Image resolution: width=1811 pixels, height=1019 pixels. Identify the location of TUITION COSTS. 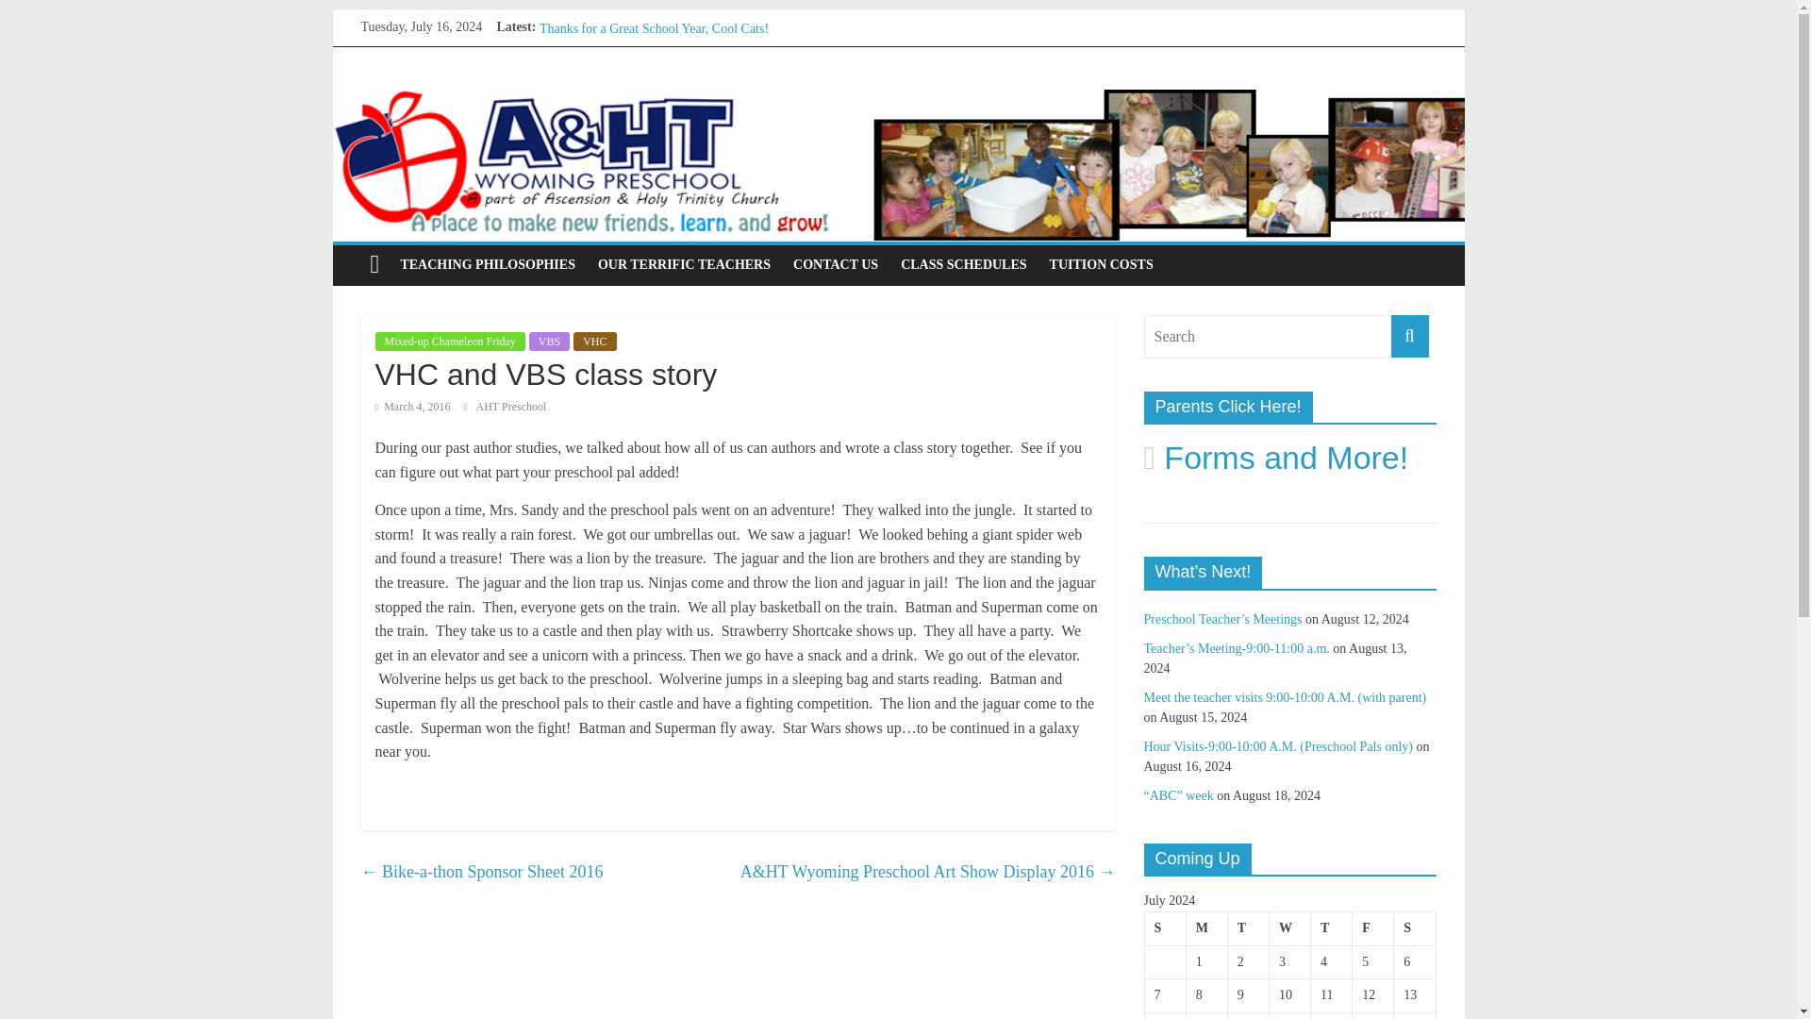
(1101, 265).